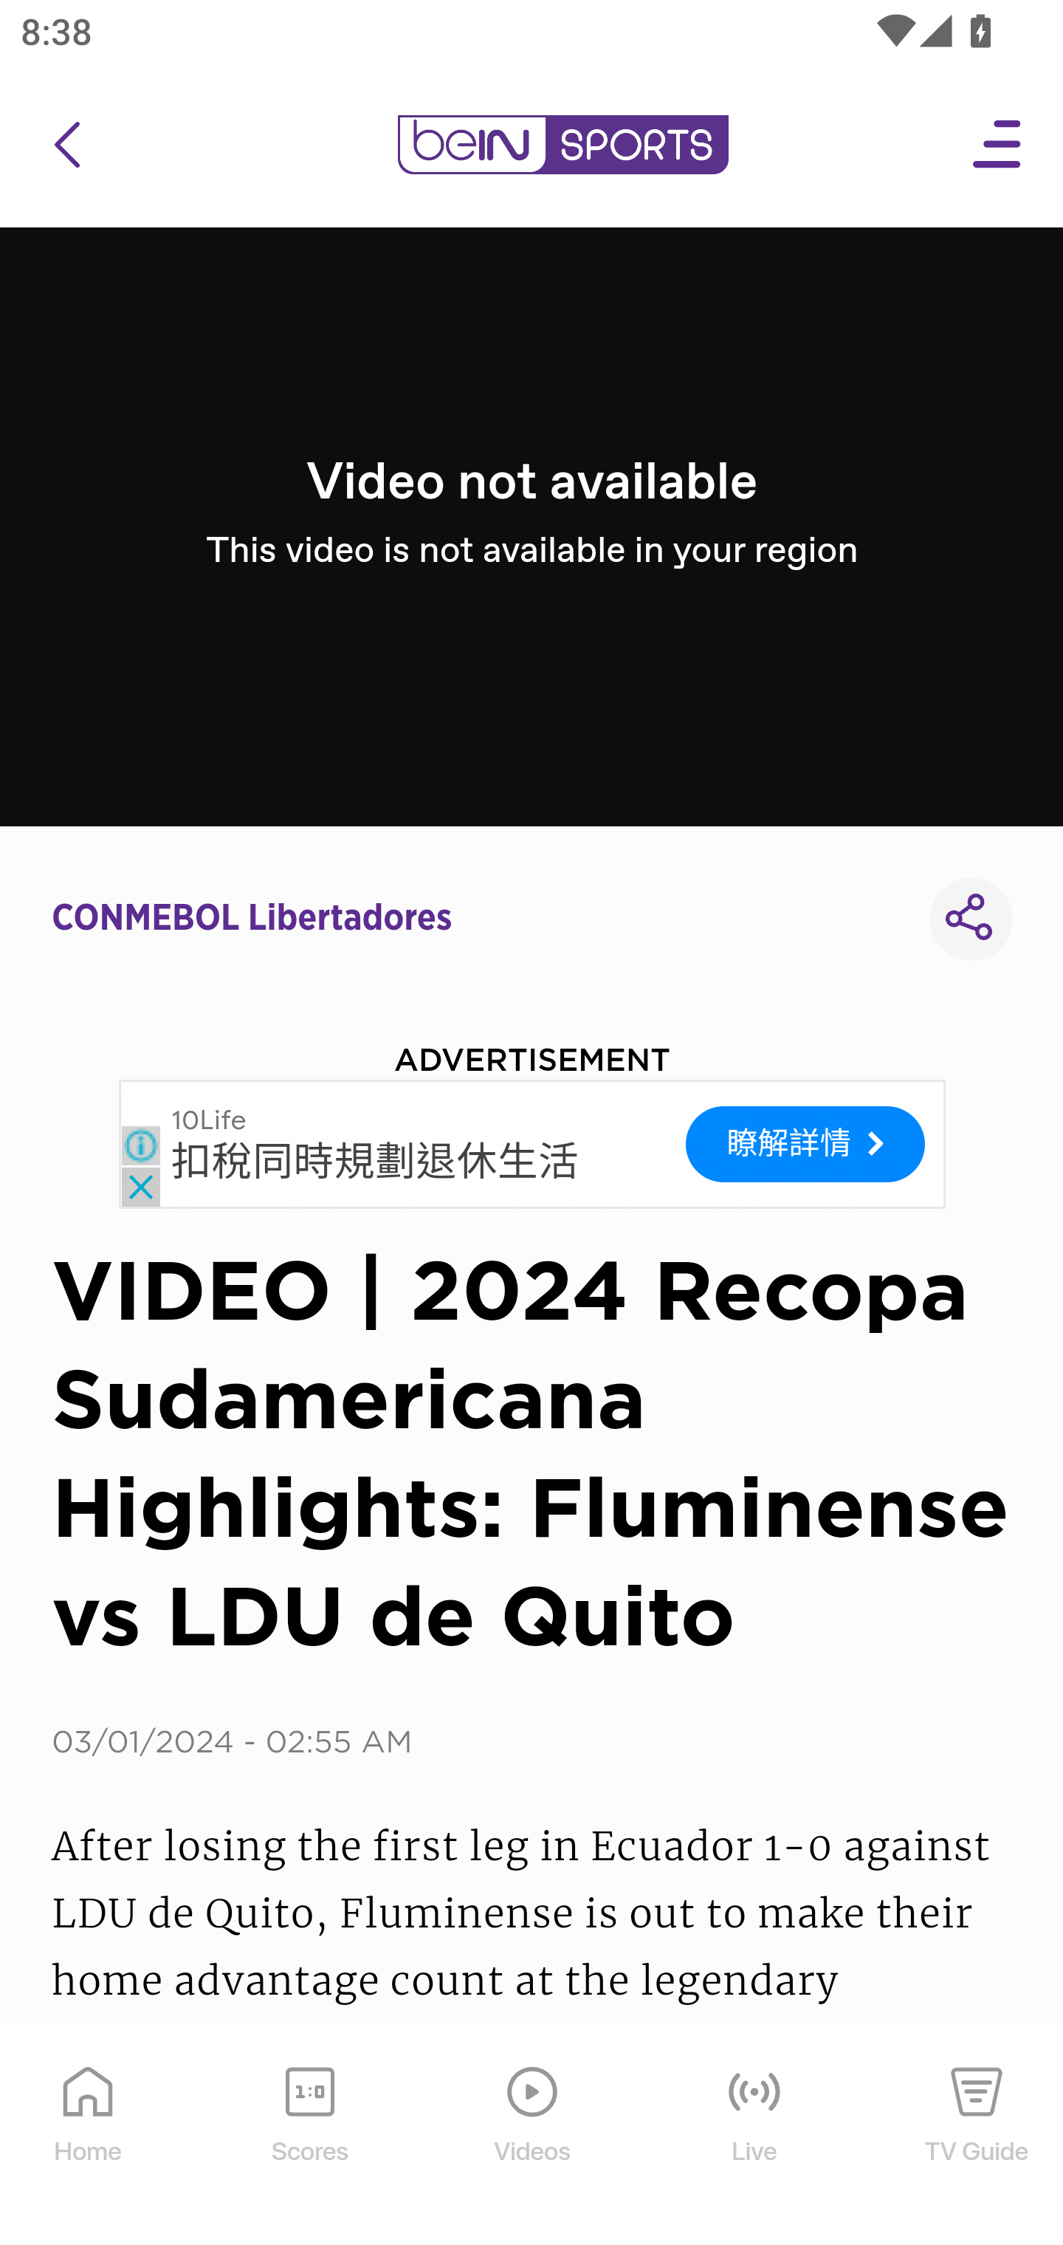 This screenshot has width=1063, height=2245. I want to click on 瞭解詳情, so click(805, 1145).